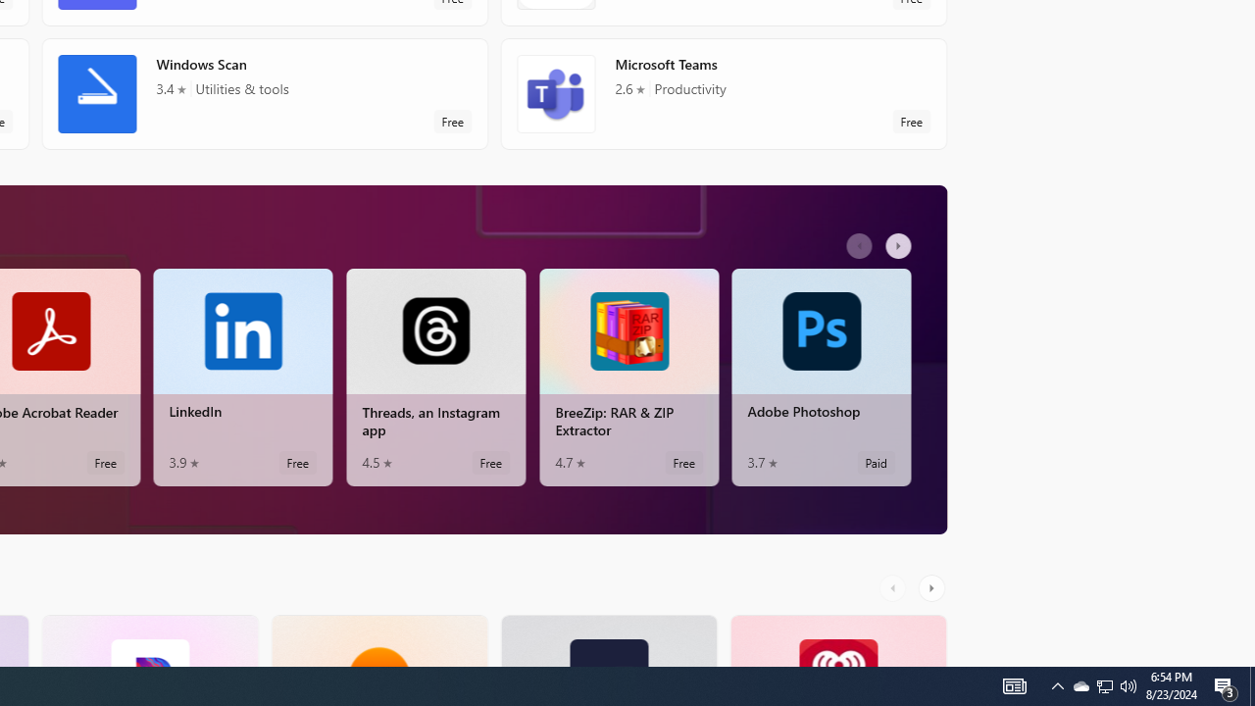 This screenshot has width=1255, height=706. What do you see at coordinates (242, 377) in the screenshot?
I see `LinkedIn. Average rating of 3.9 out of five stars. Free  ` at bounding box center [242, 377].